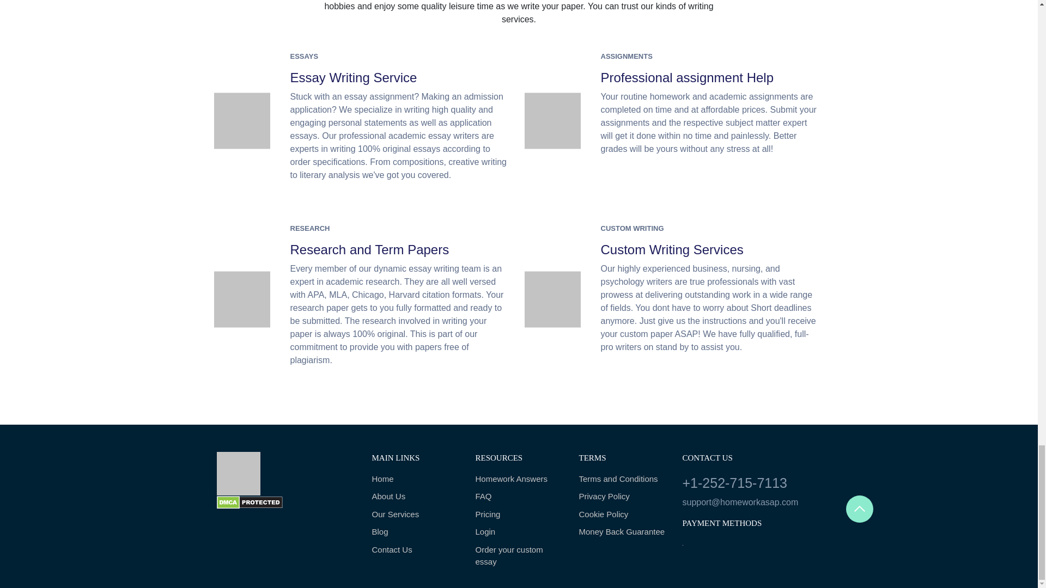 The height and width of the screenshot is (588, 1046). What do you see at coordinates (519, 497) in the screenshot?
I see `FAQ` at bounding box center [519, 497].